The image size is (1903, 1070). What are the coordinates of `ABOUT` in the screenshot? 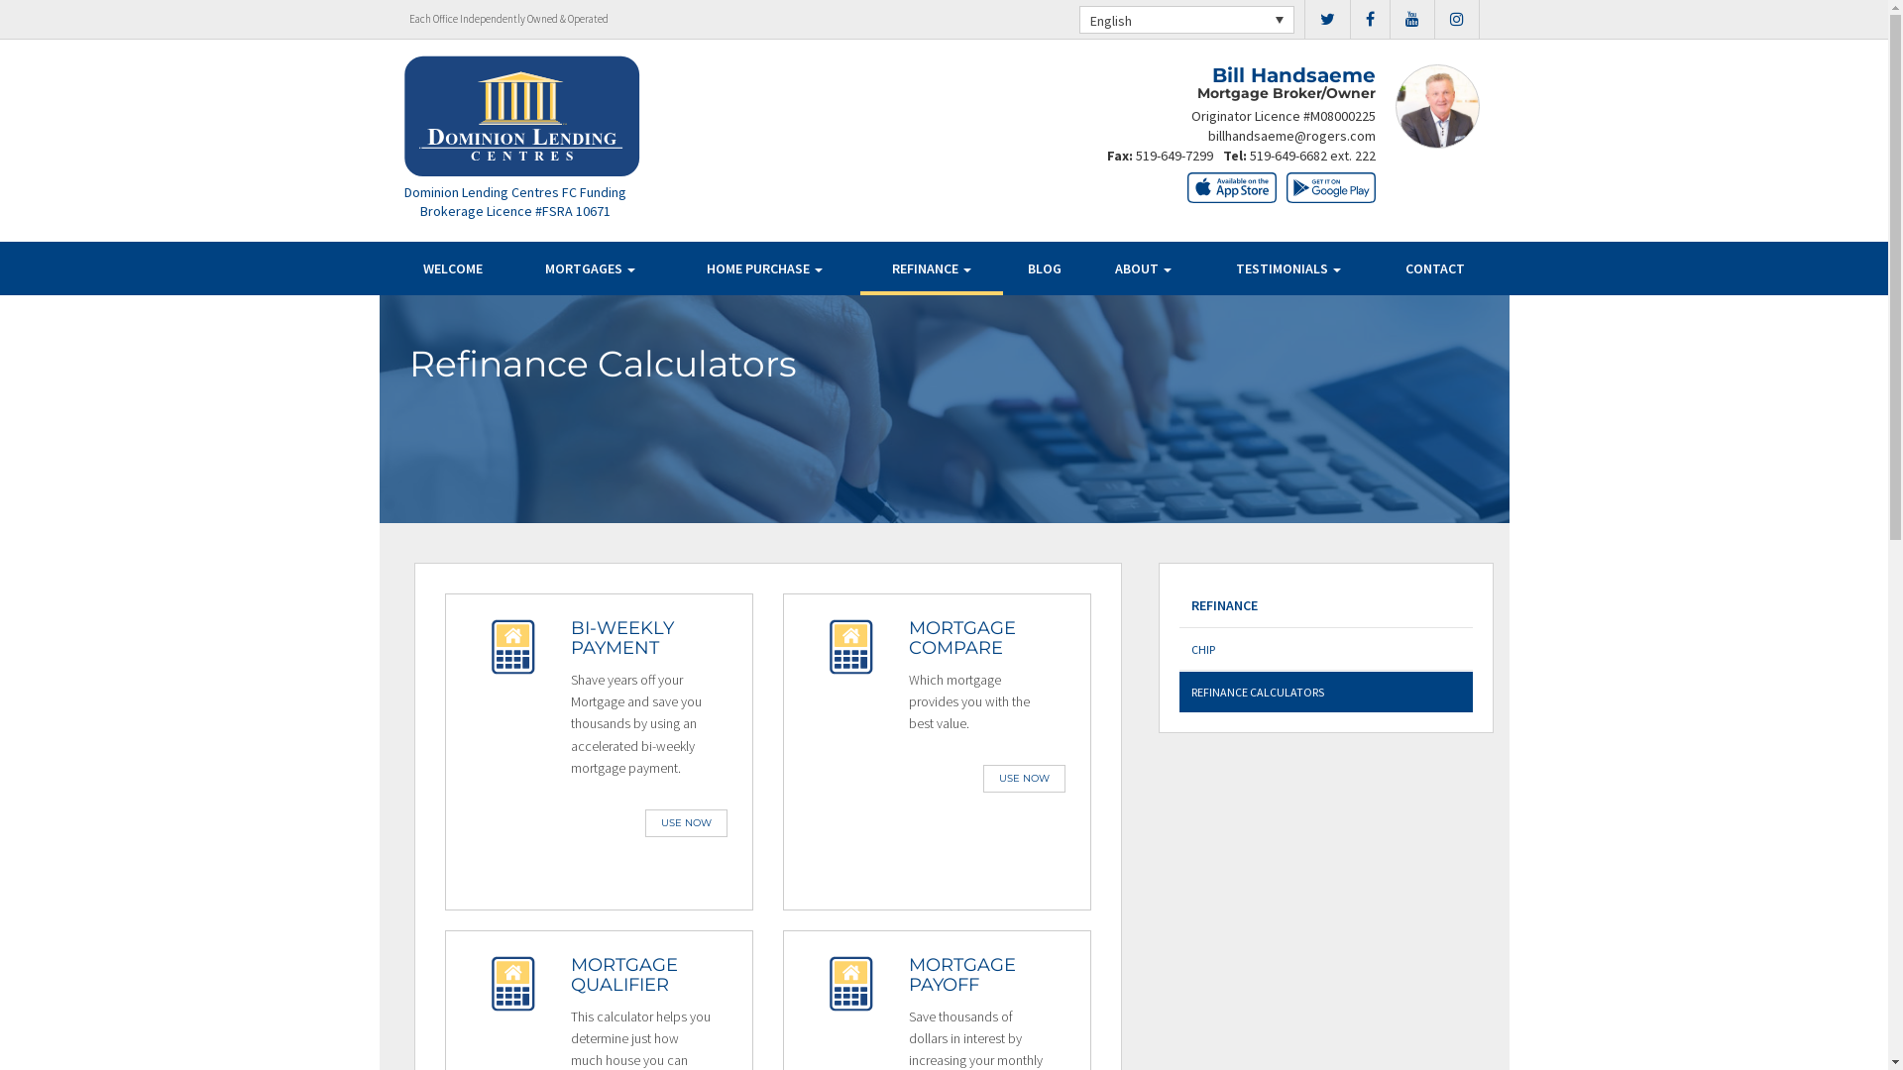 It's located at (1143, 268).